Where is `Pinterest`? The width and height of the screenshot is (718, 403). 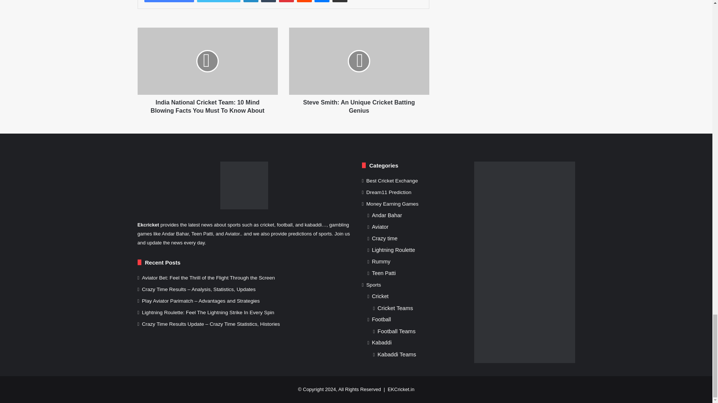
Pinterest is located at coordinates (286, 1).